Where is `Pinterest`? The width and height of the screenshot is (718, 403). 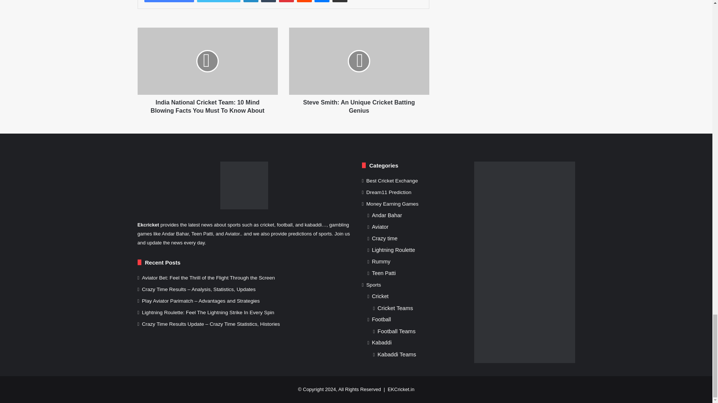
Pinterest is located at coordinates (286, 1).